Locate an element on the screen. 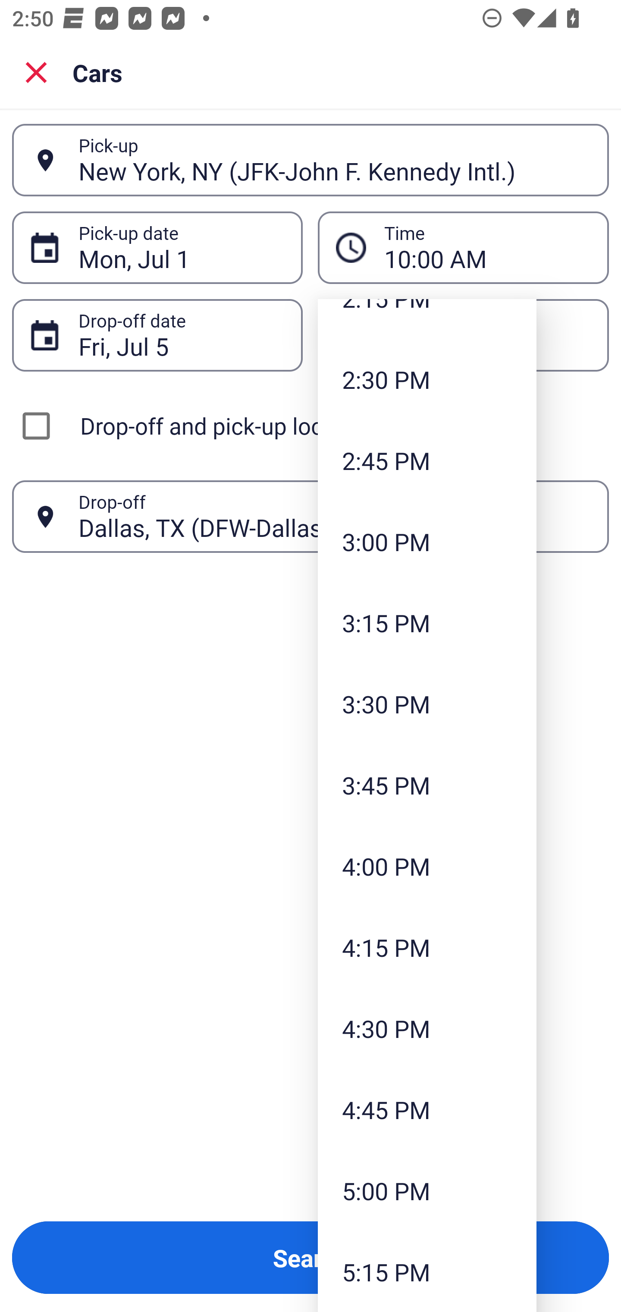 The image size is (621, 1312). 4:00 PM is located at coordinates (427, 866).